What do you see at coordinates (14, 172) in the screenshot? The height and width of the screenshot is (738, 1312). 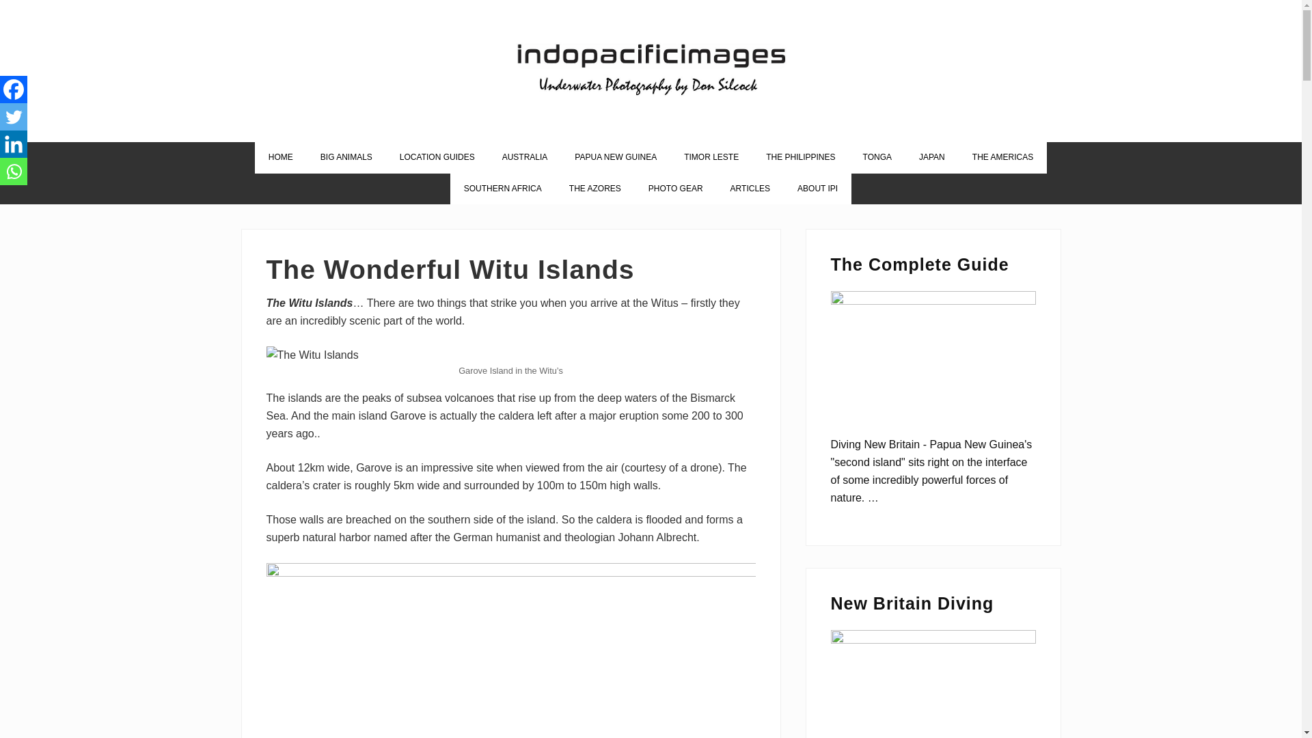 I see `Whatsapp` at bounding box center [14, 172].